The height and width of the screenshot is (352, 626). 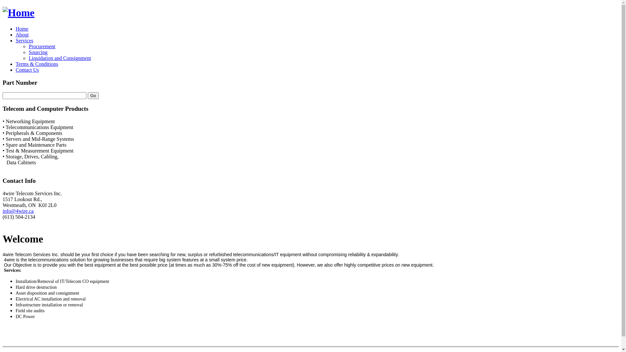 What do you see at coordinates (60, 58) in the screenshot?
I see `Liquidation and Consignment` at bounding box center [60, 58].